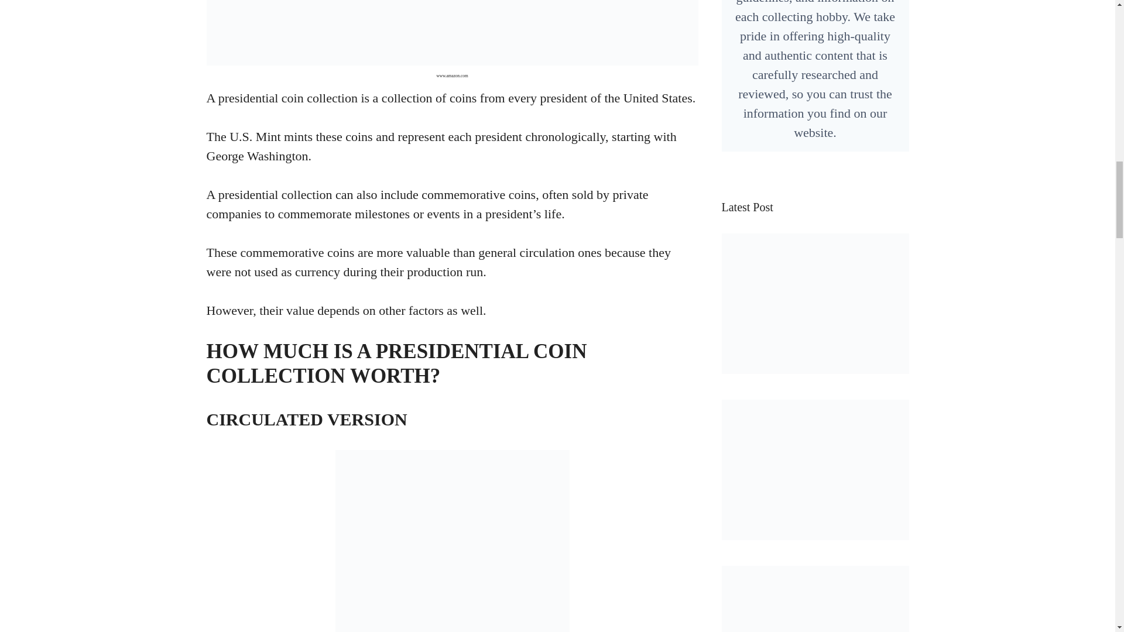  I want to click on How Much is a Presidential Coin Collection Worth? 3, so click(452, 541).